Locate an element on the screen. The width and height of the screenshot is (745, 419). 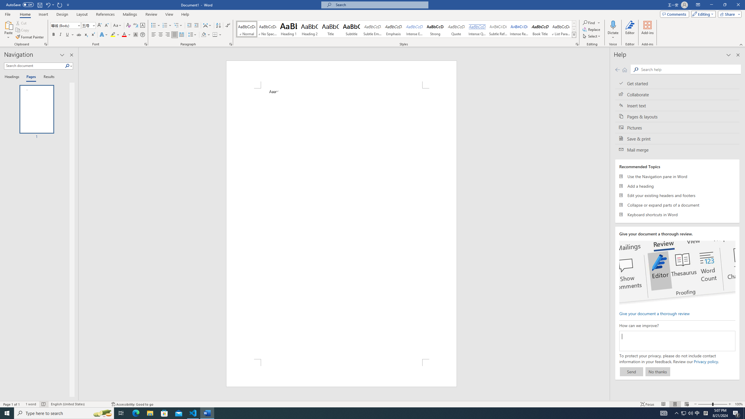
Bullets is located at coordinates (155, 26).